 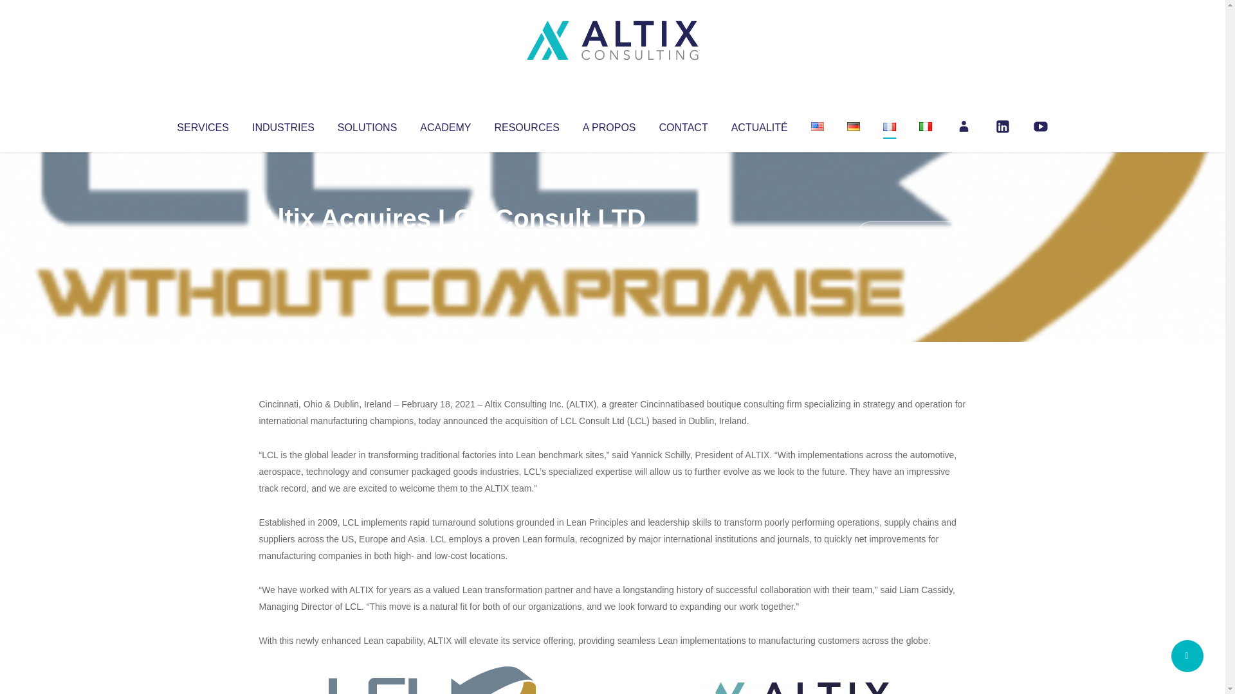 What do you see at coordinates (526, 125) in the screenshot?
I see `RESOURCES` at bounding box center [526, 125].